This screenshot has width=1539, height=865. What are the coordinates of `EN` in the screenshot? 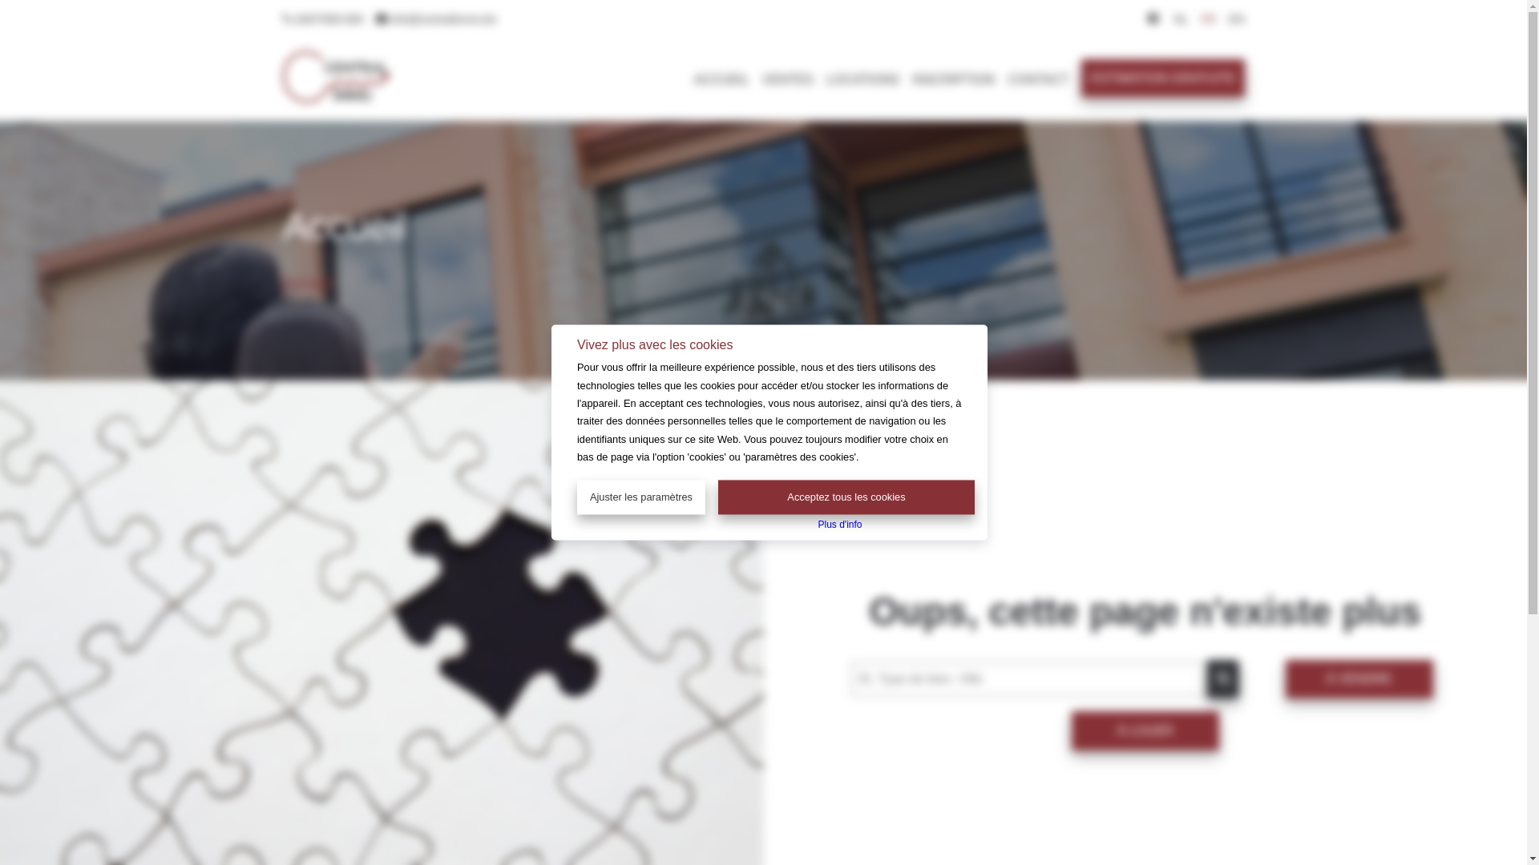 It's located at (1236, 19).